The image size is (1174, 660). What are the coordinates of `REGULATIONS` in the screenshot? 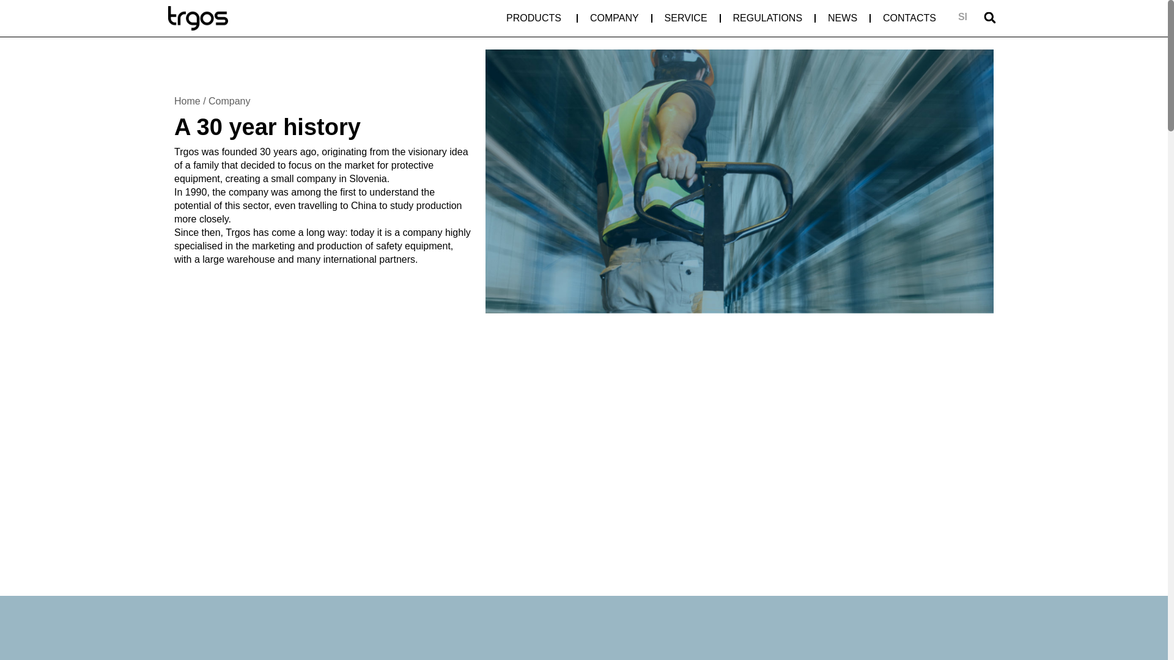 It's located at (768, 18).